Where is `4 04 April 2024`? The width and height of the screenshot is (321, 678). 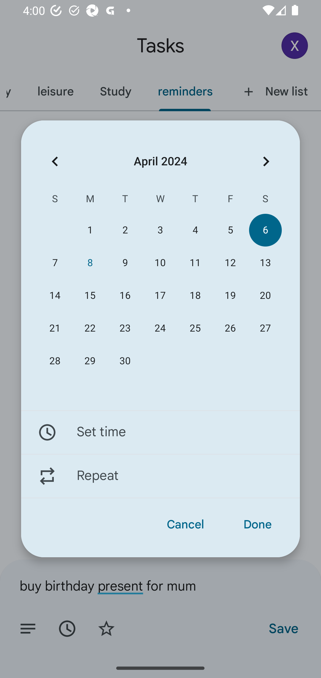
4 04 April 2024 is located at coordinates (195, 230).